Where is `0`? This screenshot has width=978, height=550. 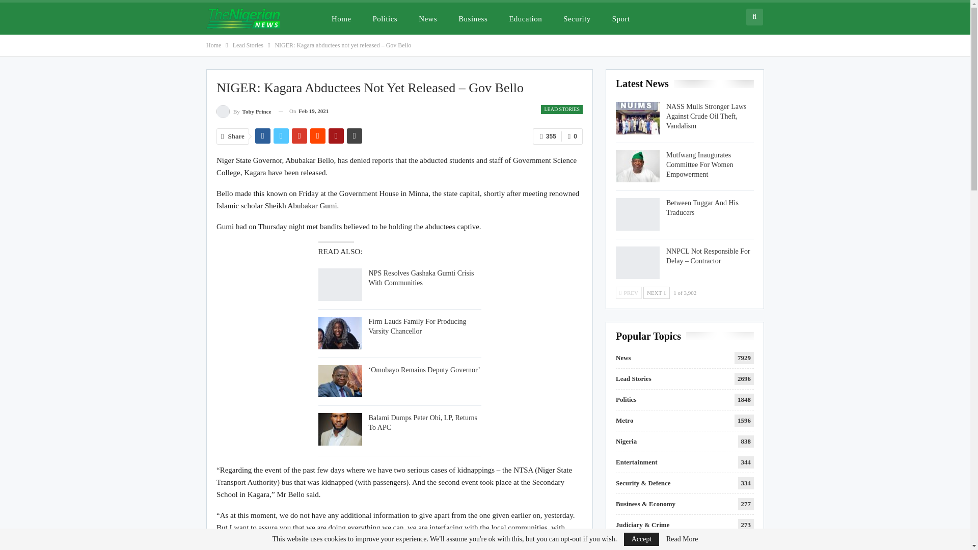 0 is located at coordinates (572, 136).